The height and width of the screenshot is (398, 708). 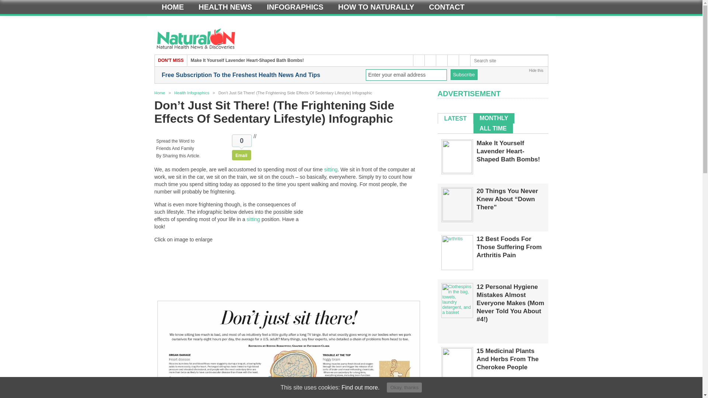 I want to click on HOME, so click(x=173, y=7).